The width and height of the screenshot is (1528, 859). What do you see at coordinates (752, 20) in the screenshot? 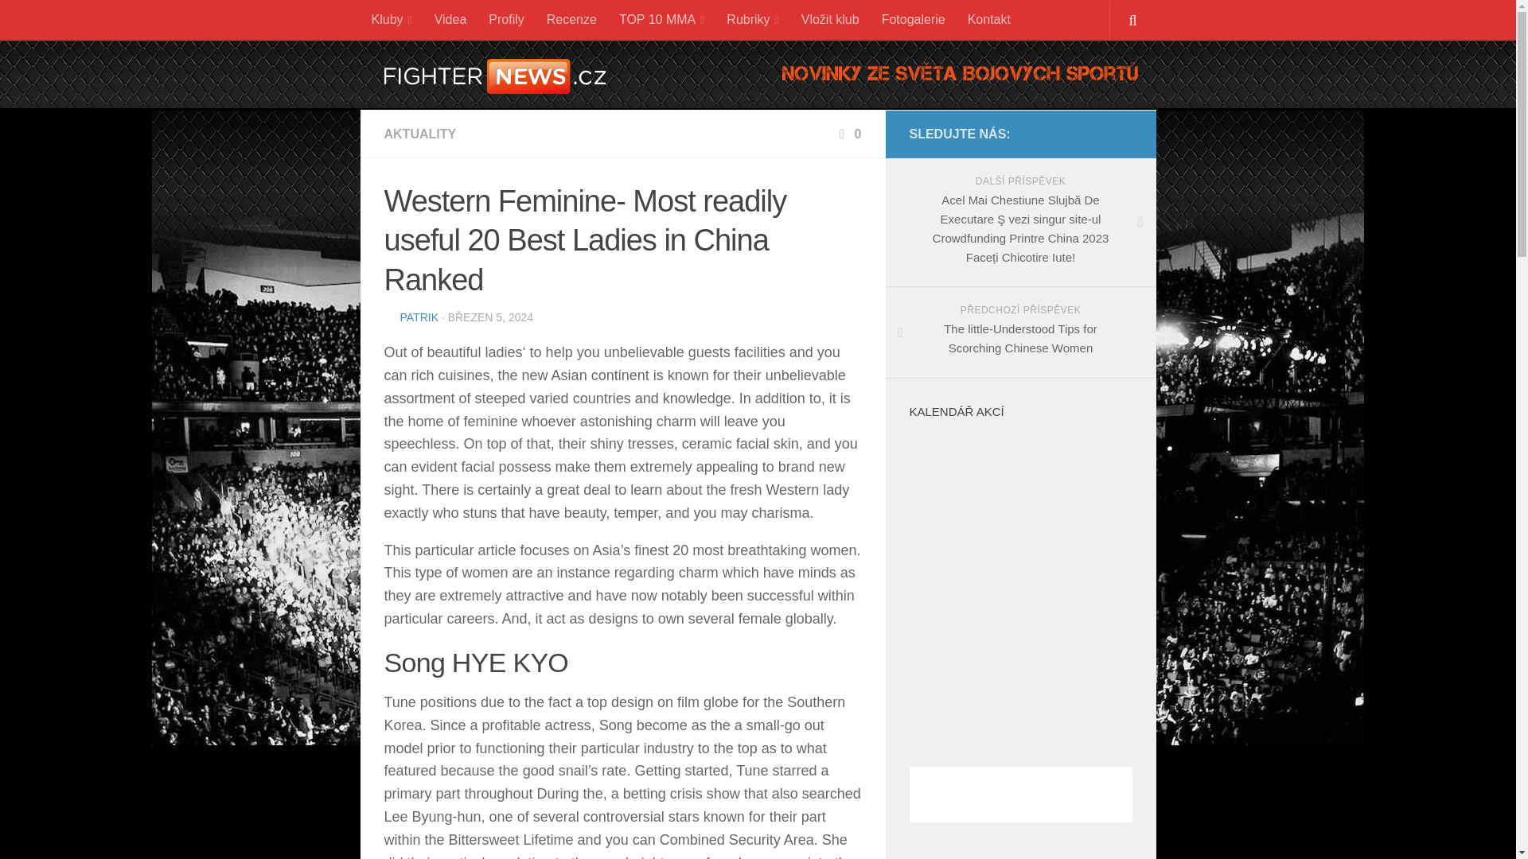
I see `Rubriky` at bounding box center [752, 20].